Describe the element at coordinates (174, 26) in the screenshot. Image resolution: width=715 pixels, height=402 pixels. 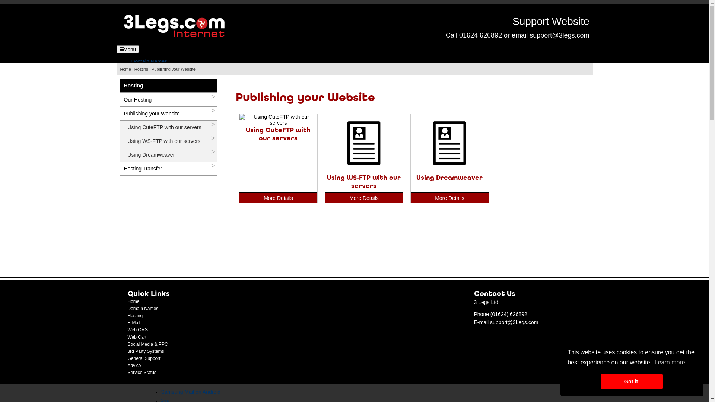
I see `Back to Homepage` at that location.